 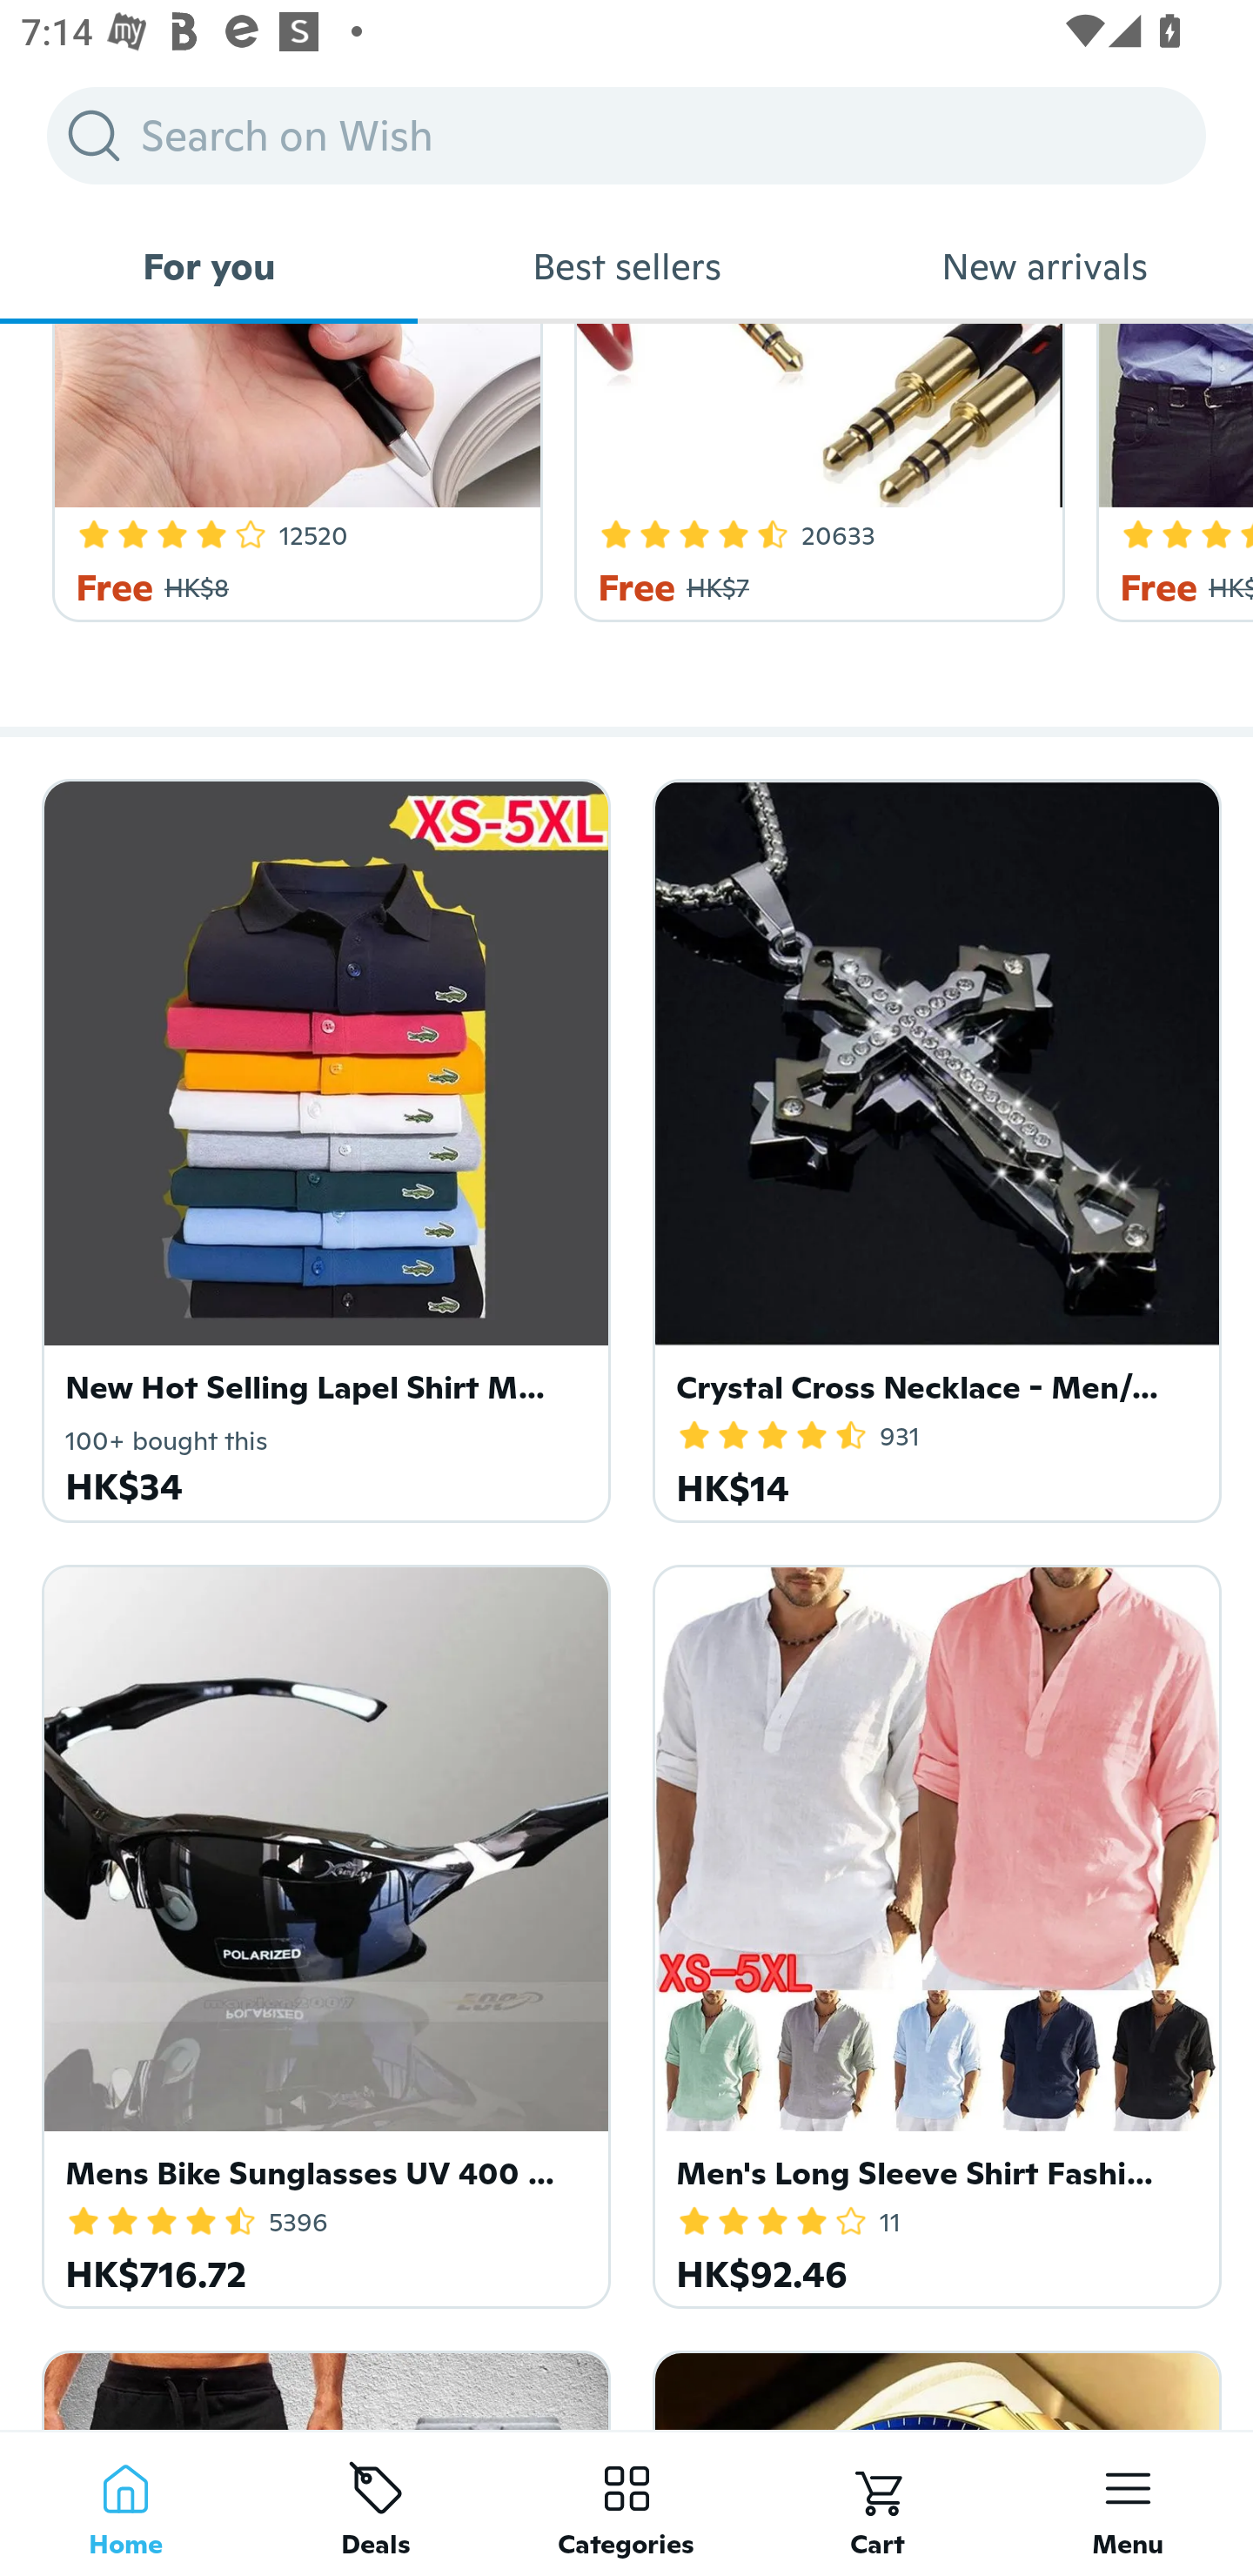 What do you see at coordinates (626, 2503) in the screenshot?
I see `Categories` at bounding box center [626, 2503].